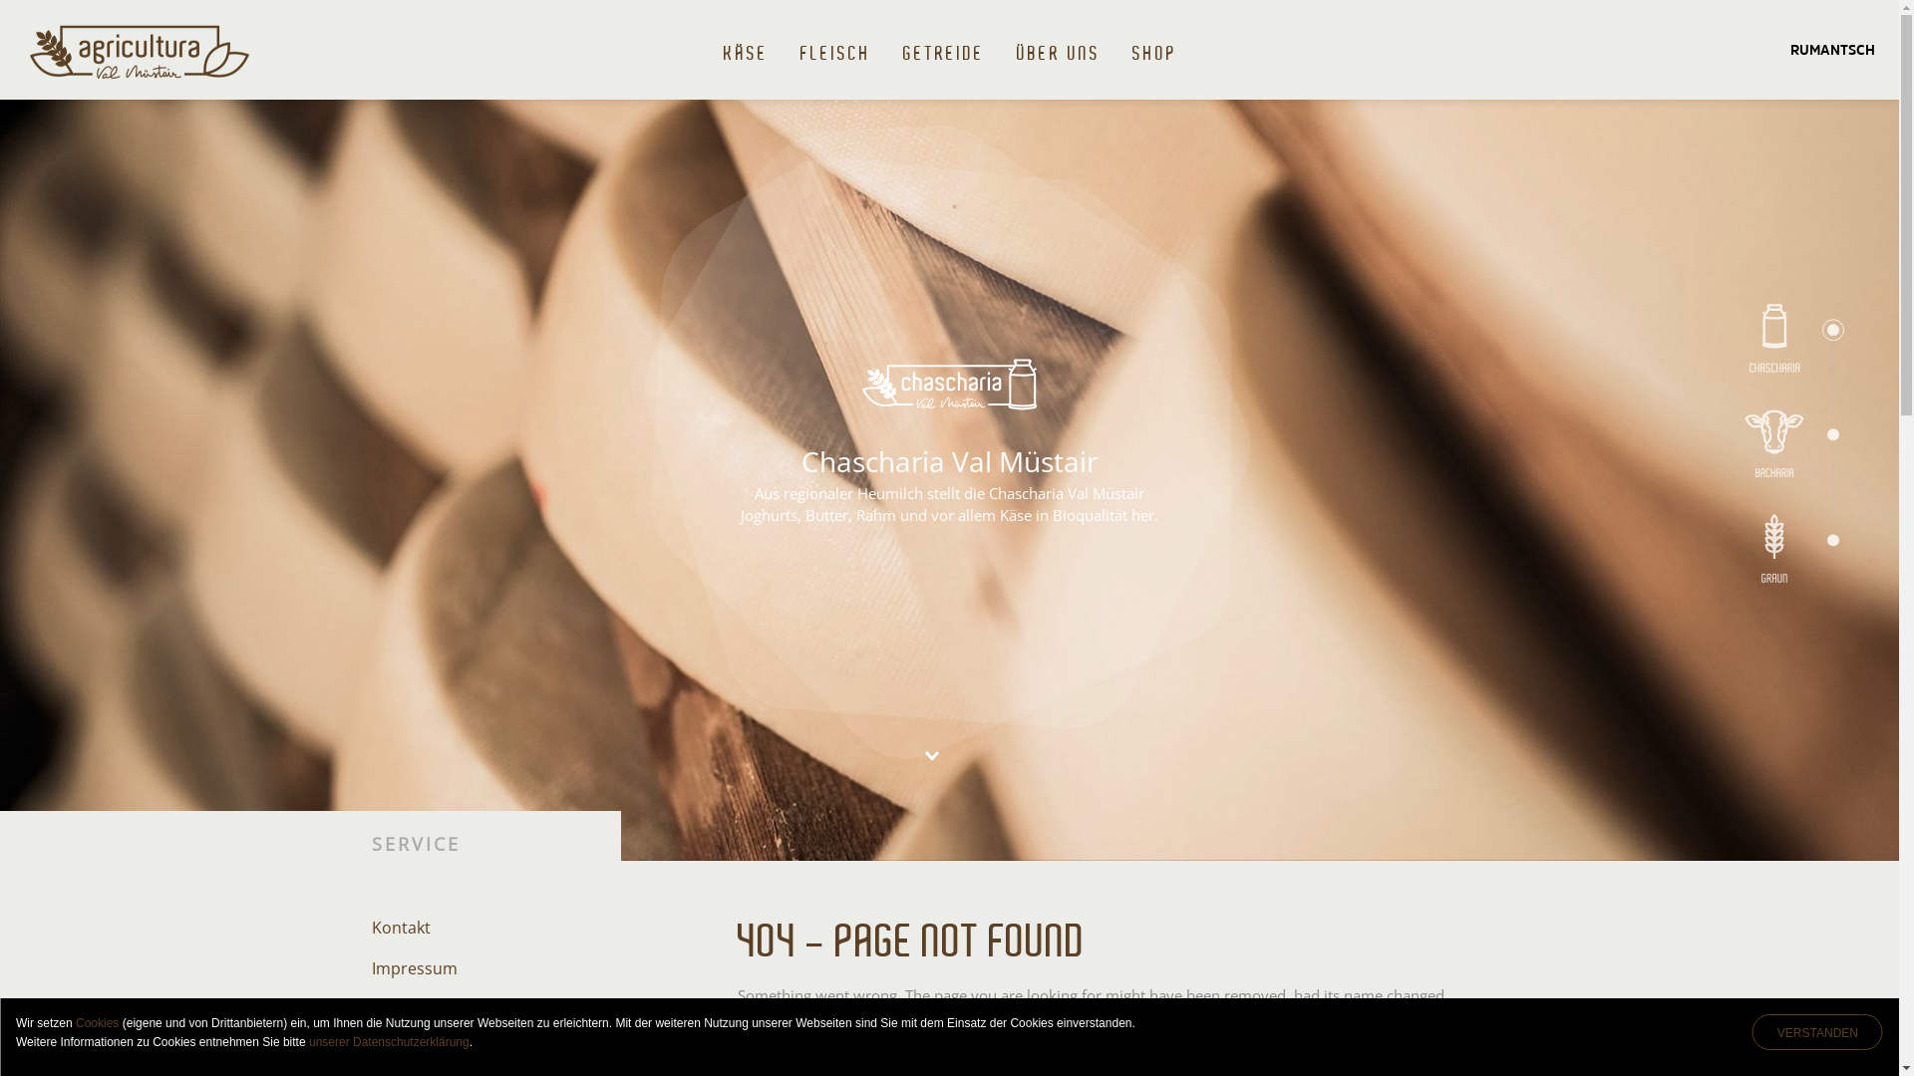 The image size is (1914, 1076). I want to click on Impressum, so click(414, 968).